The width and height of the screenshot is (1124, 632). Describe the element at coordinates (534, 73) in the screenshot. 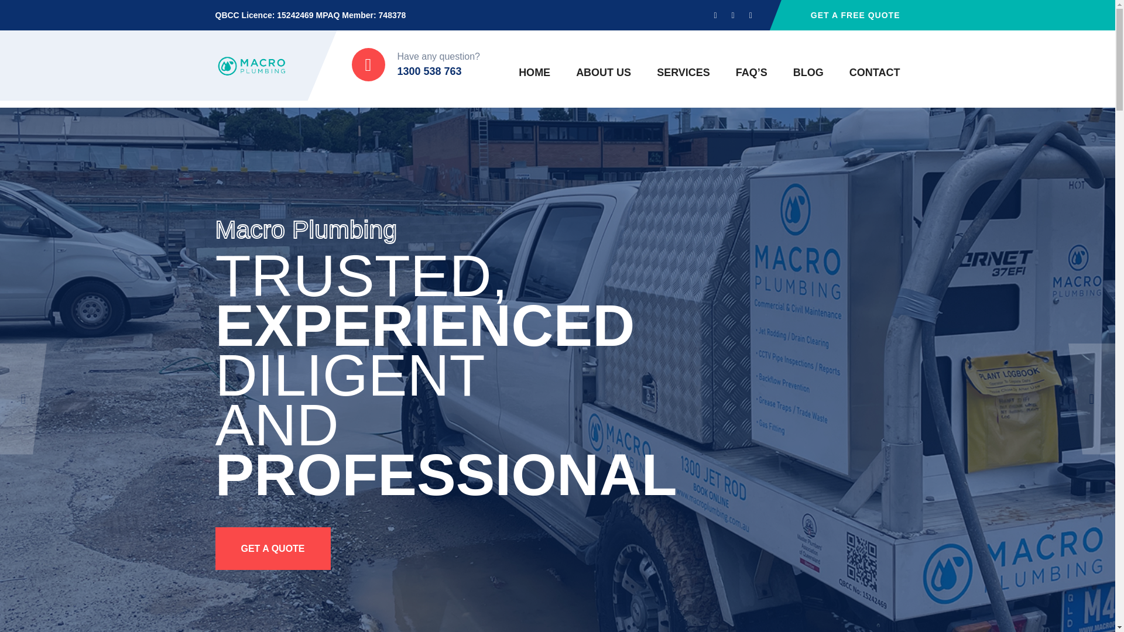

I see `HOME` at that location.